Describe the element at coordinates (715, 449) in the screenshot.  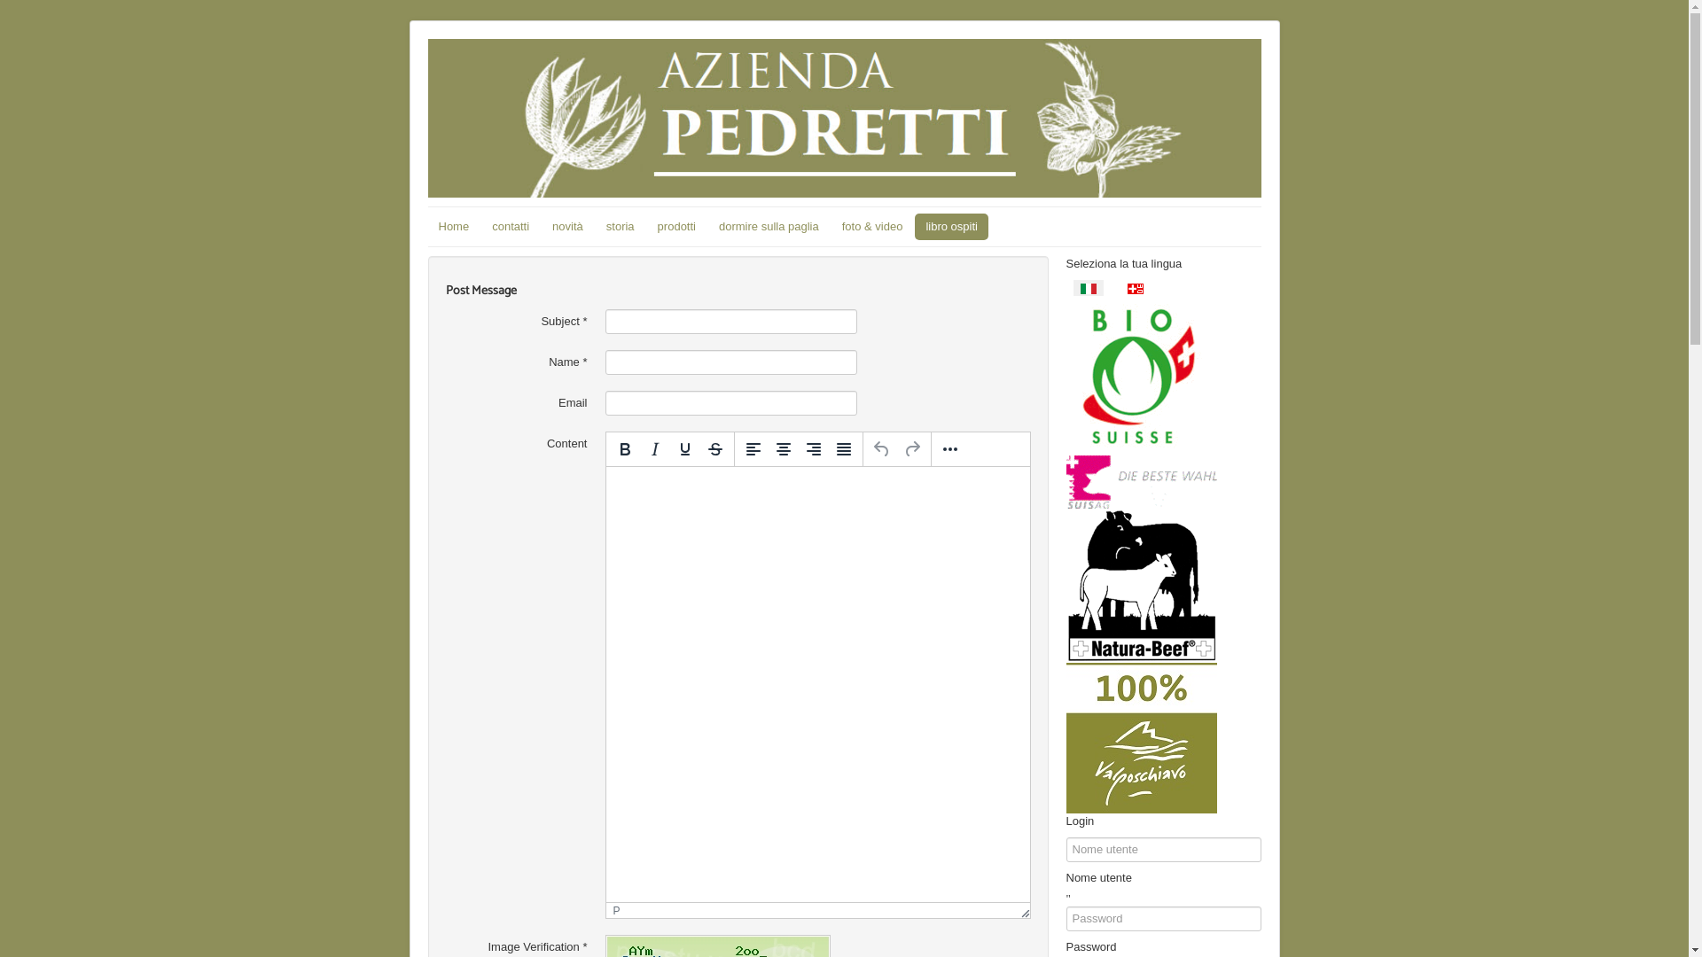
I see `Barrato` at that location.